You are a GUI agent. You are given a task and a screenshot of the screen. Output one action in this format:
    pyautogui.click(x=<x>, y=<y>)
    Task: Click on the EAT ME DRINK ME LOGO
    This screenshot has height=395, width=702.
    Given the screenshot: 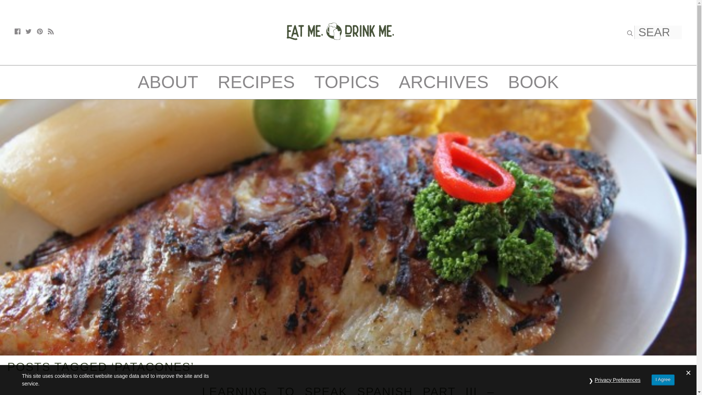 What is the action you would take?
    pyautogui.click(x=340, y=57)
    